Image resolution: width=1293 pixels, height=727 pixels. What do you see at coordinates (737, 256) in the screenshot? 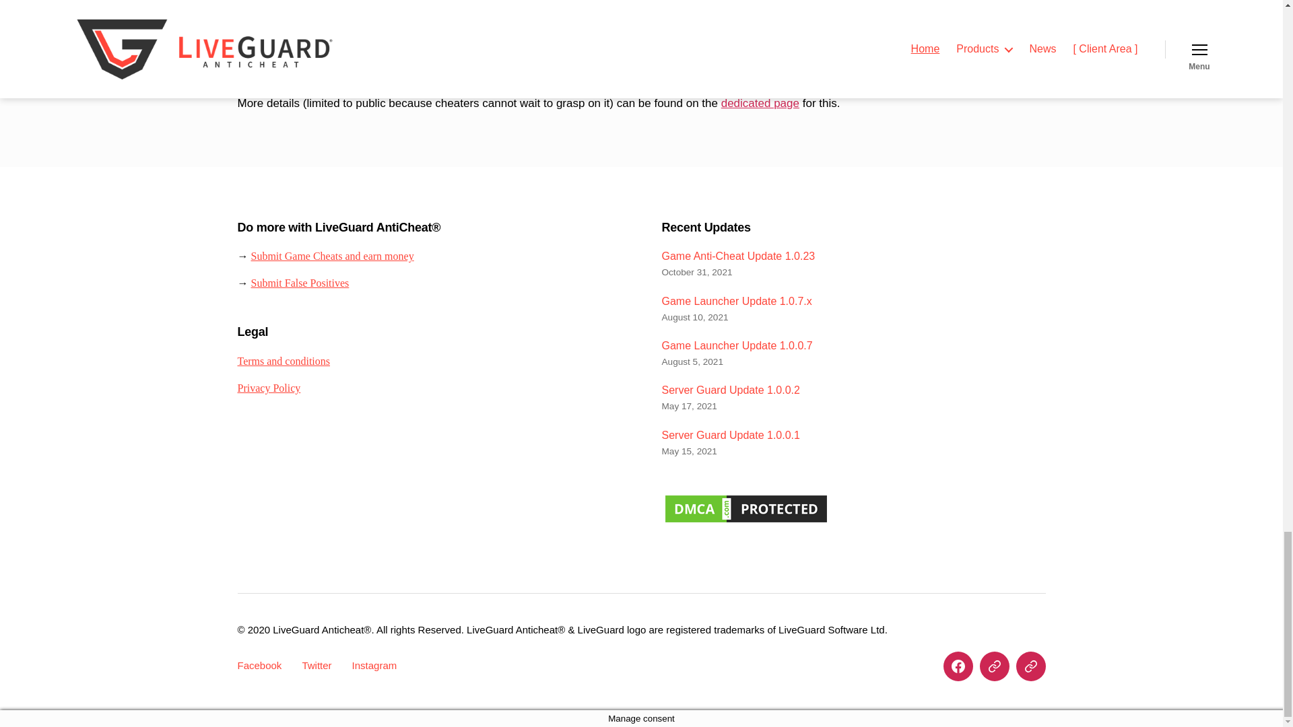
I see `Game Anti-Cheat Update 1.0.23` at bounding box center [737, 256].